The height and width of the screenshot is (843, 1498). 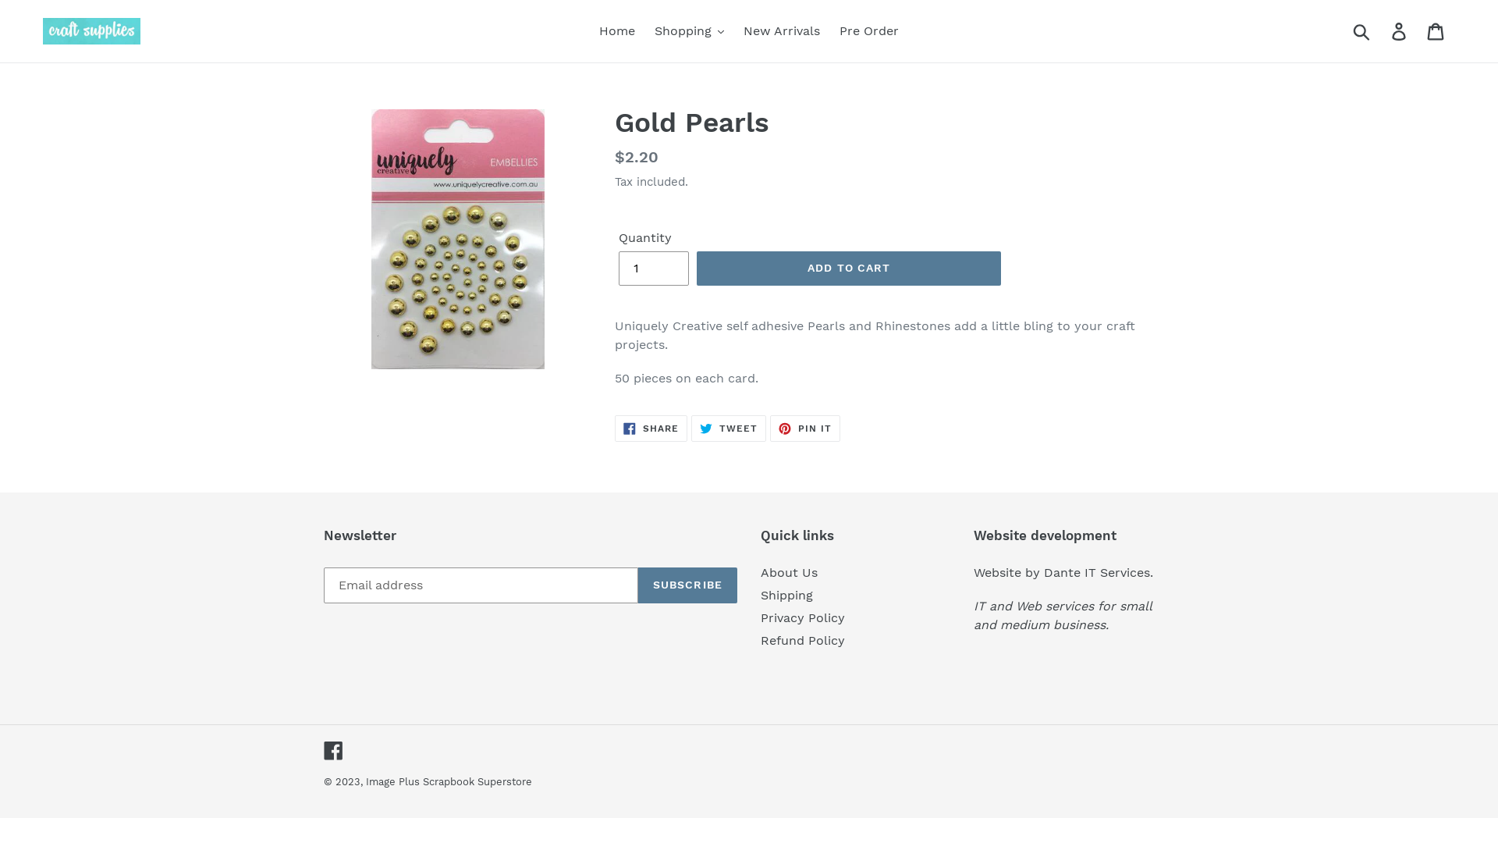 I want to click on Log in, so click(x=1400, y=31).